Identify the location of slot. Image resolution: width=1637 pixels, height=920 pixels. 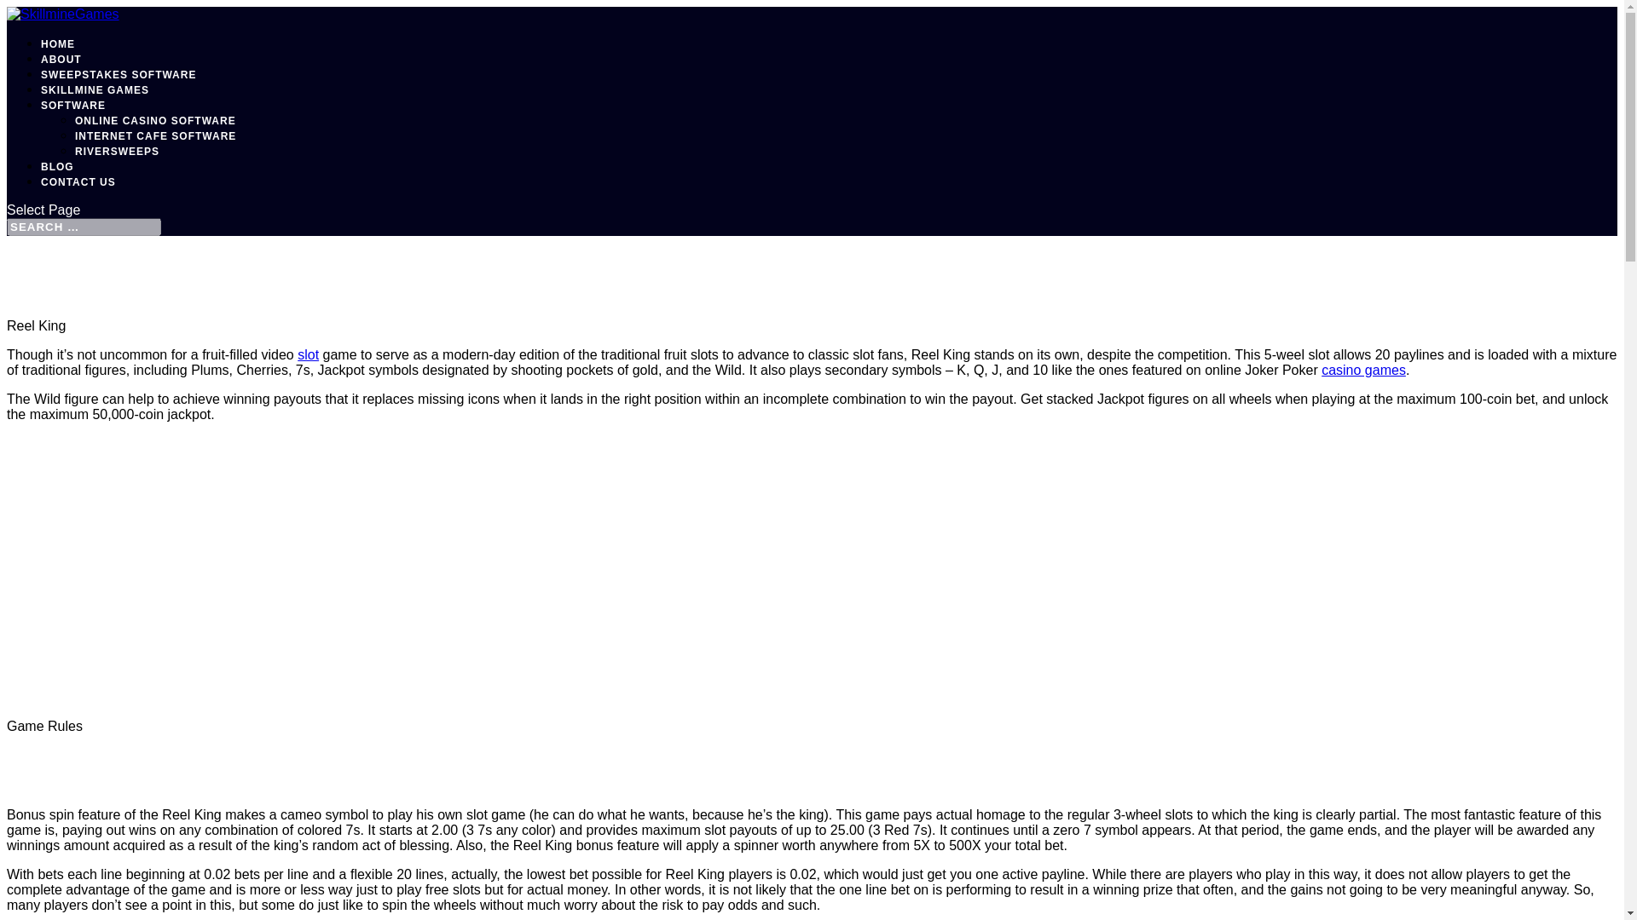
(309, 354).